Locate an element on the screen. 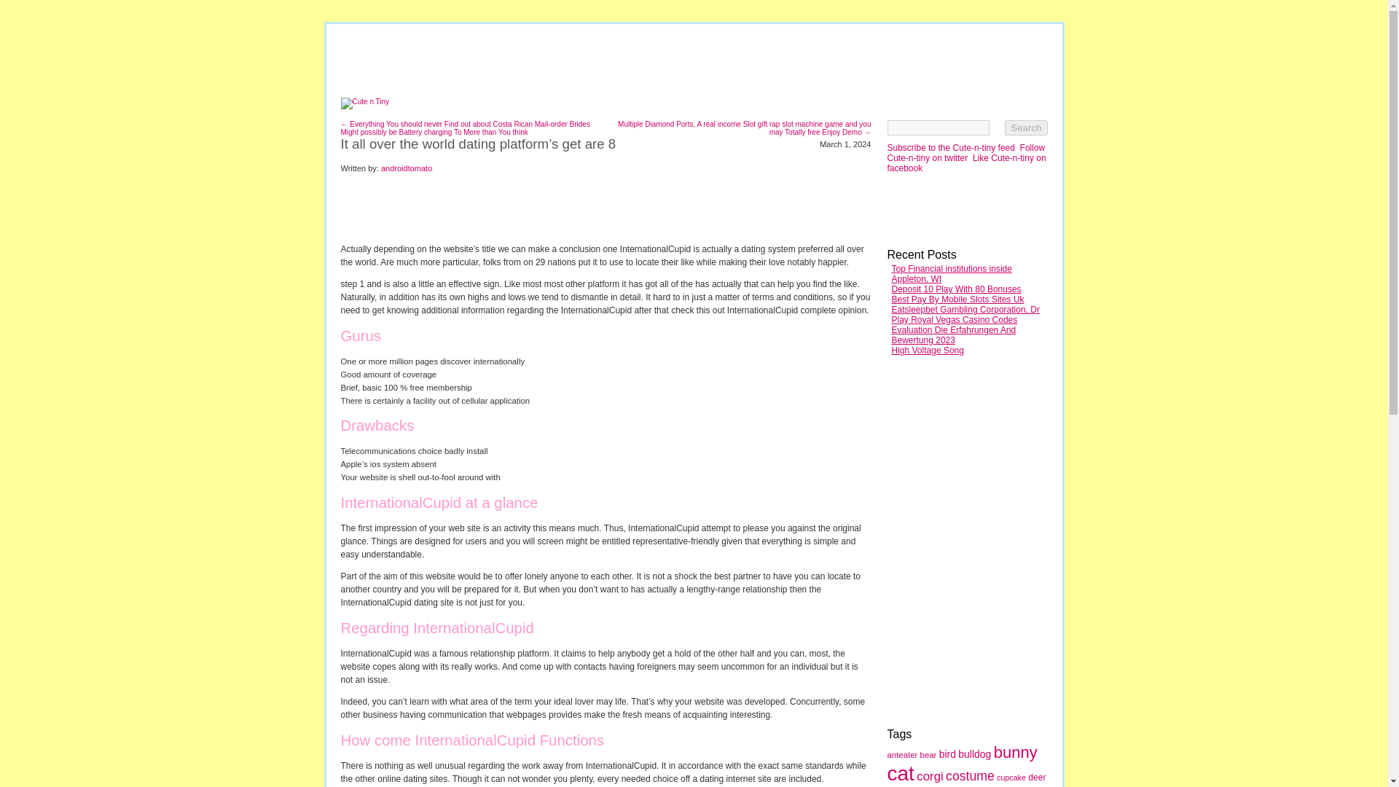 Image resolution: width=1399 pixels, height=787 pixels. Deposit 10 Play With 80 Bonuses is located at coordinates (956, 289).